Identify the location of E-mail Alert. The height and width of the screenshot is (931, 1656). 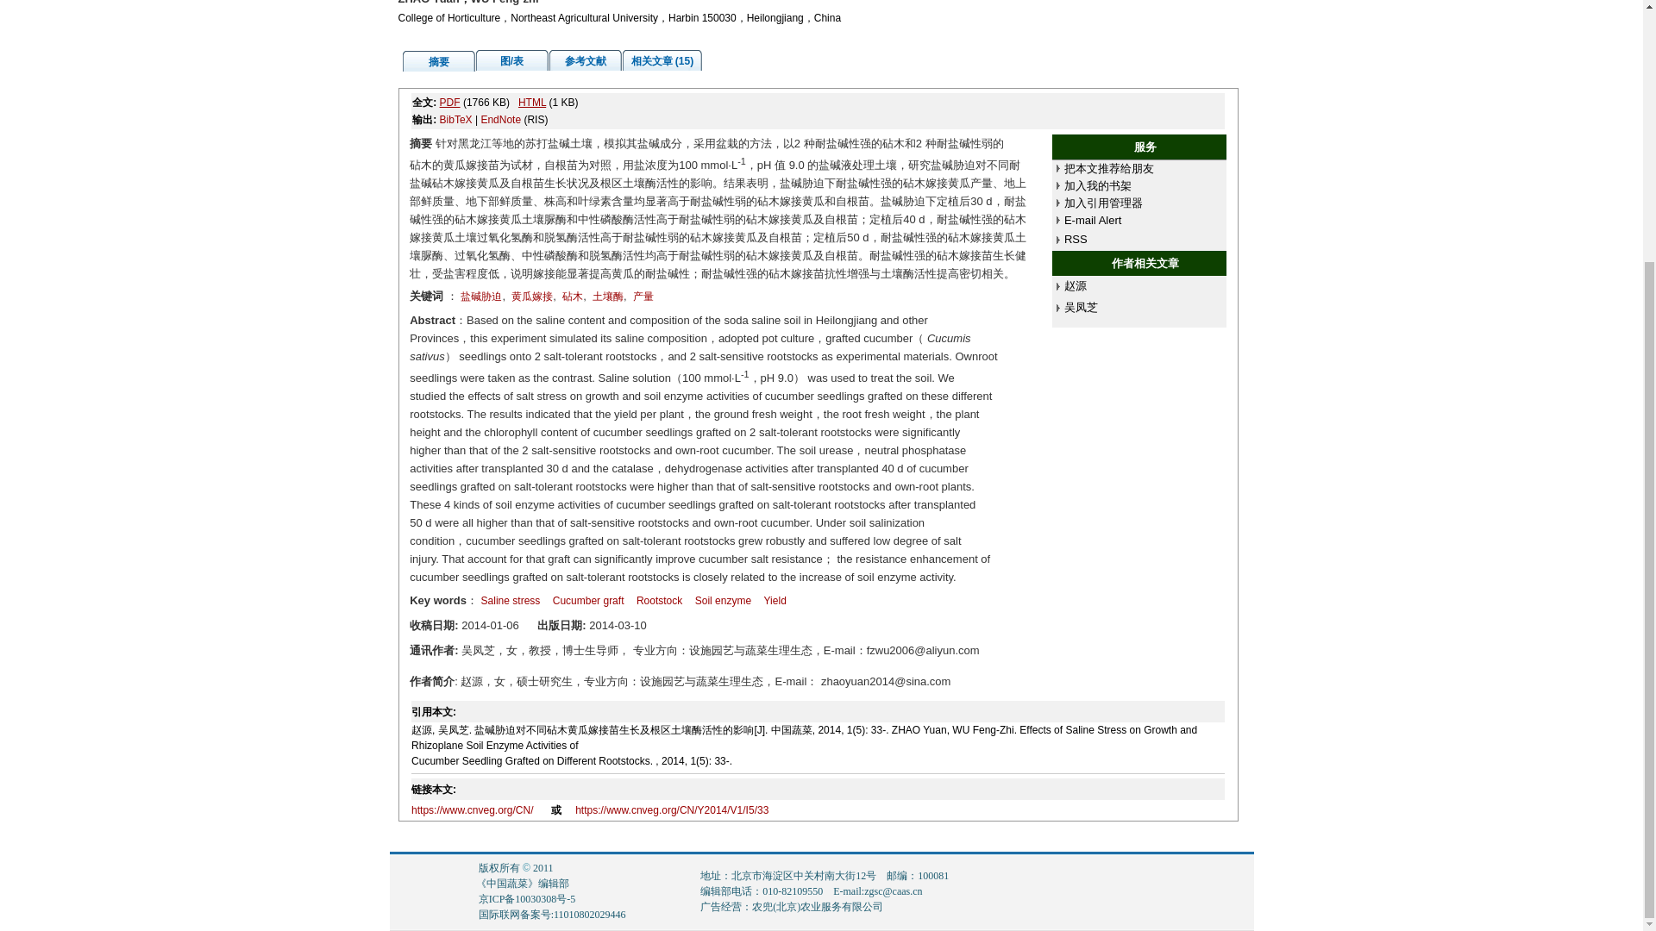
(1092, 221).